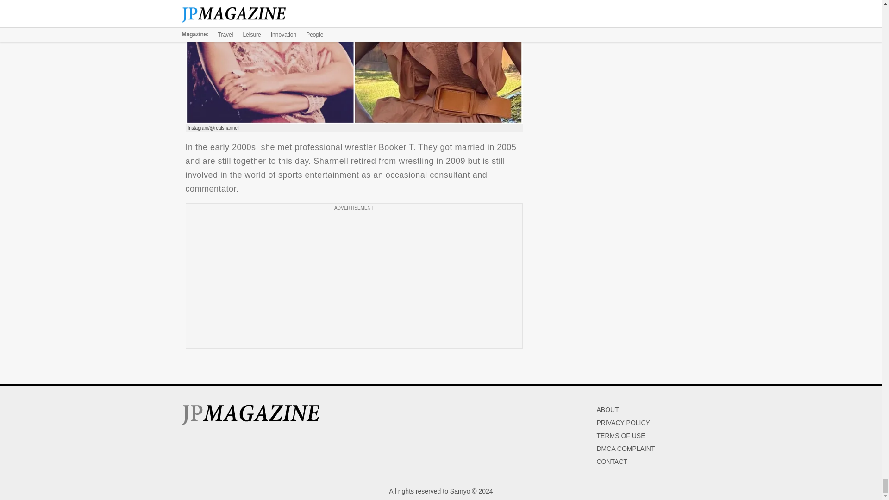  What do you see at coordinates (620, 436) in the screenshot?
I see `TERMS OF USE` at bounding box center [620, 436].